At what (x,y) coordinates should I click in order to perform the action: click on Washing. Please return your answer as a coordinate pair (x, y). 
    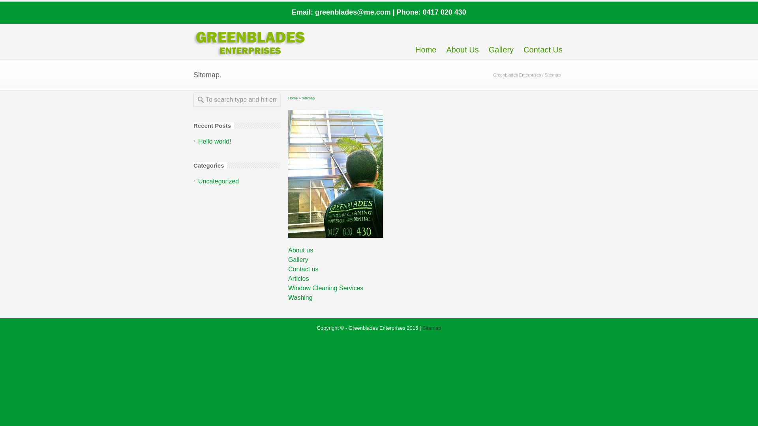
    Looking at the image, I should click on (300, 297).